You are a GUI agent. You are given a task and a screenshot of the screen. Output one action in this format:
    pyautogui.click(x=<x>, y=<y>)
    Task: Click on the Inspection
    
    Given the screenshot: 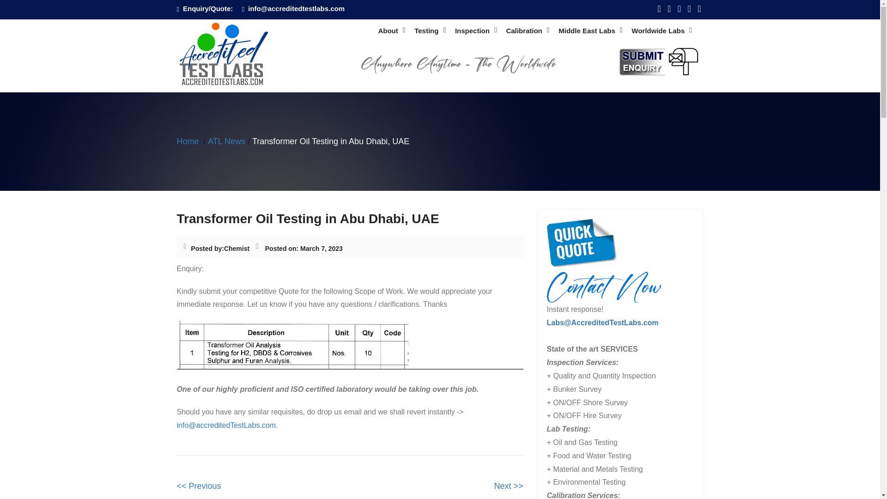 What is the action you would take?
    pyautogui.click(x=476, y=31)
    